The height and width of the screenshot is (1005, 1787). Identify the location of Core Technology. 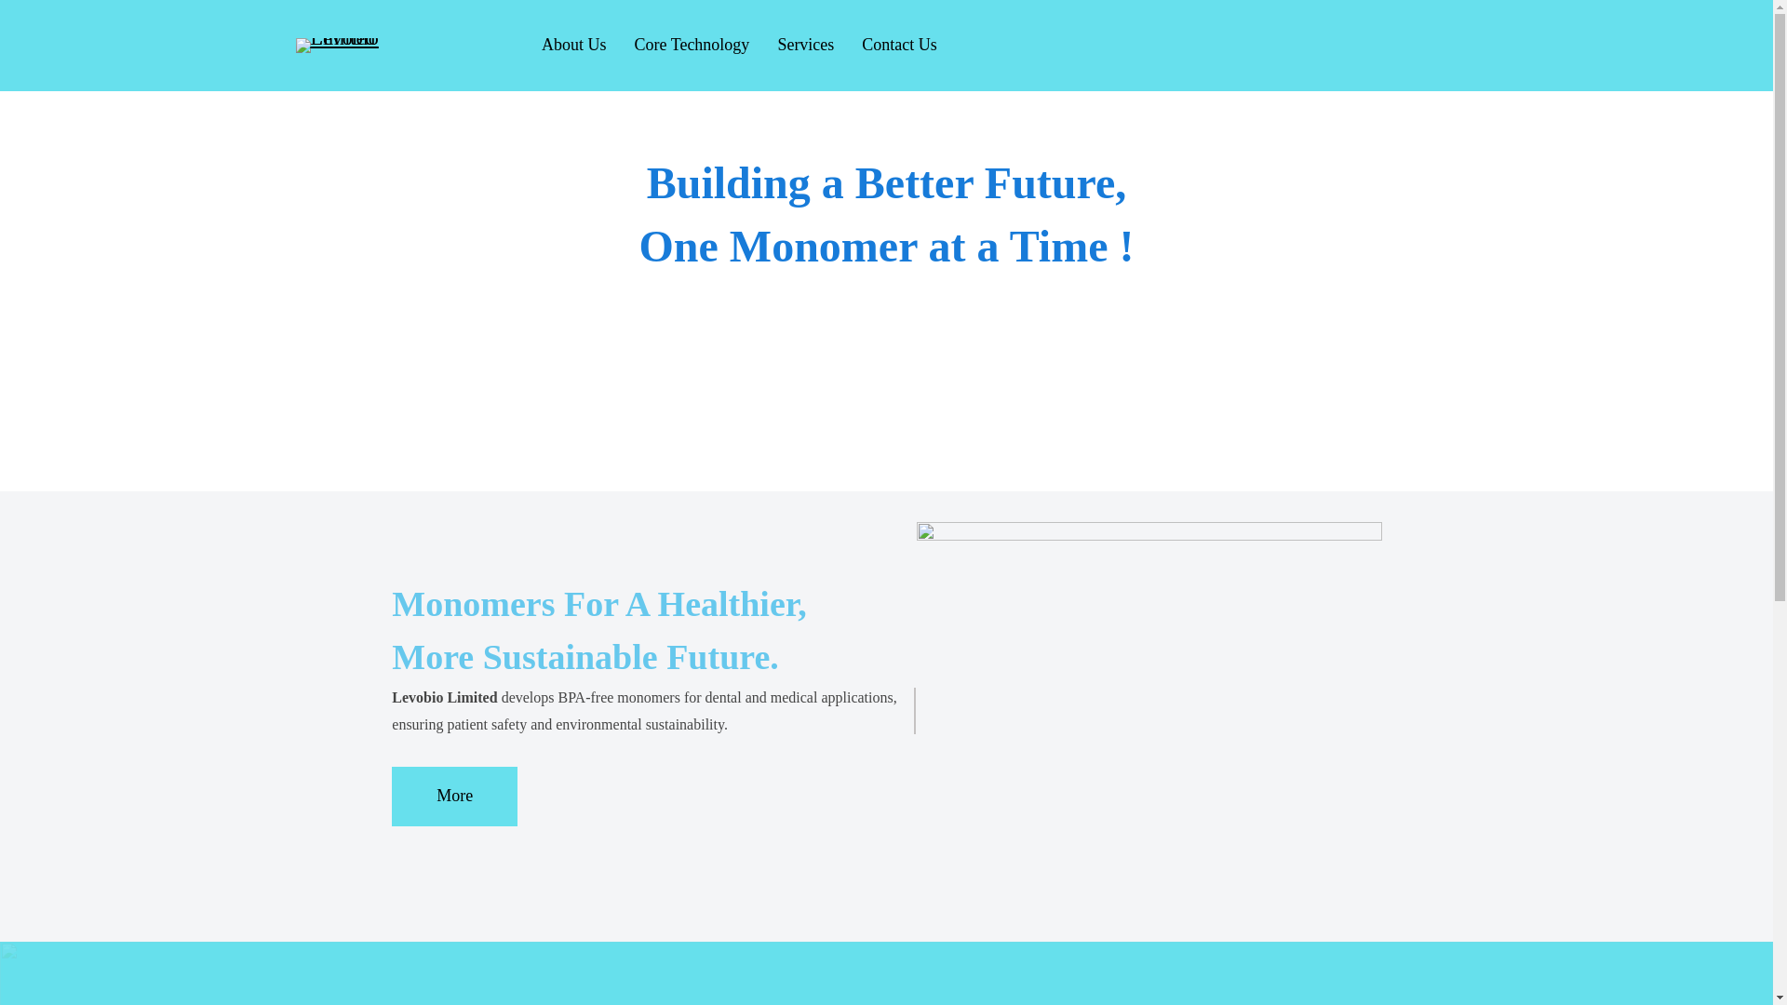
(691, 45).